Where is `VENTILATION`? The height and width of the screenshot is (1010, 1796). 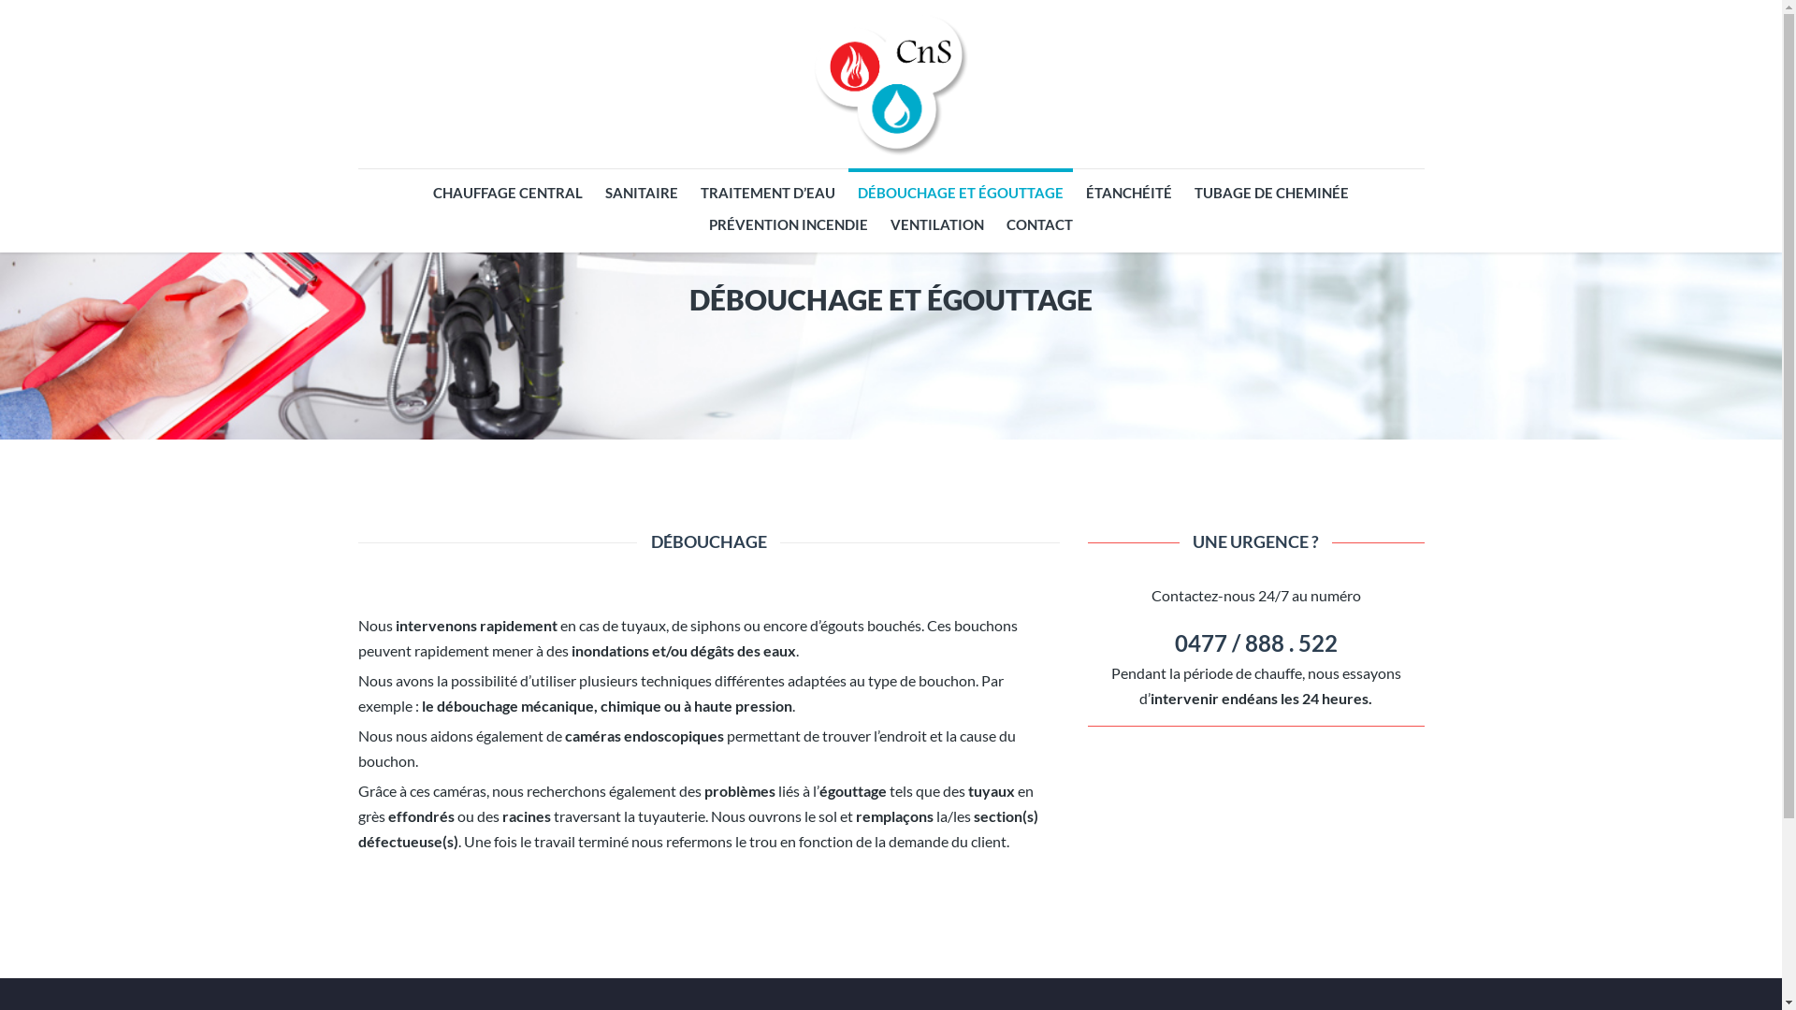 VENTILATION is located at coordinates (937, 224).